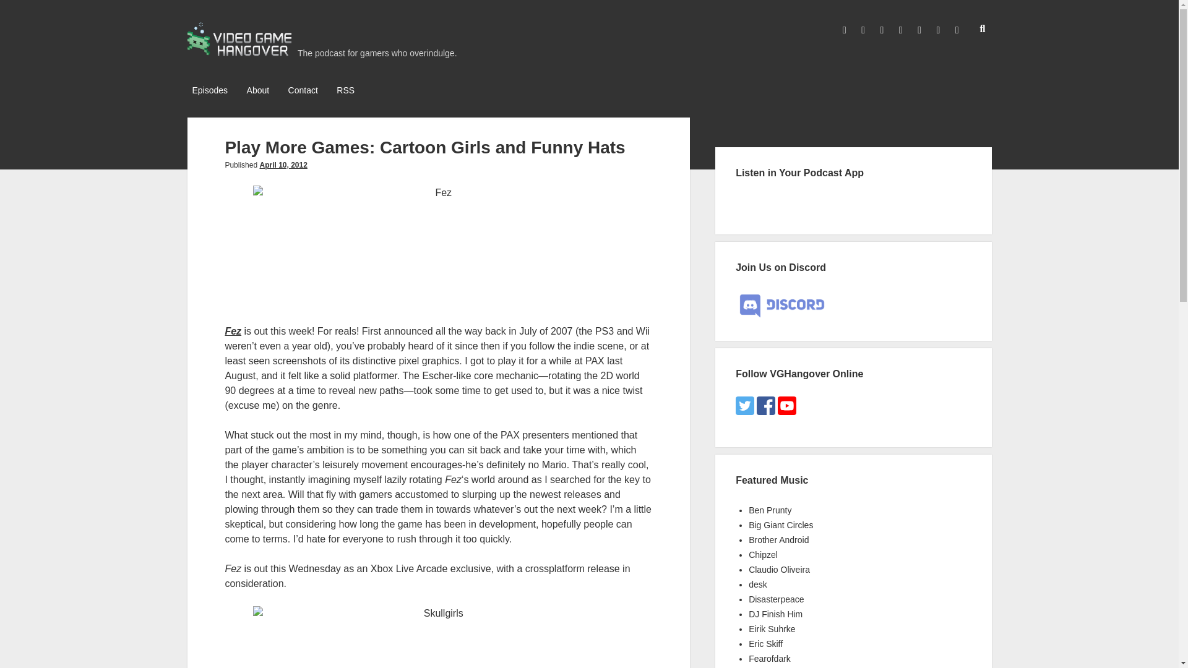  Describe the element at coordinates (233, 332) in the screenshot. I see `Fez` at that location.